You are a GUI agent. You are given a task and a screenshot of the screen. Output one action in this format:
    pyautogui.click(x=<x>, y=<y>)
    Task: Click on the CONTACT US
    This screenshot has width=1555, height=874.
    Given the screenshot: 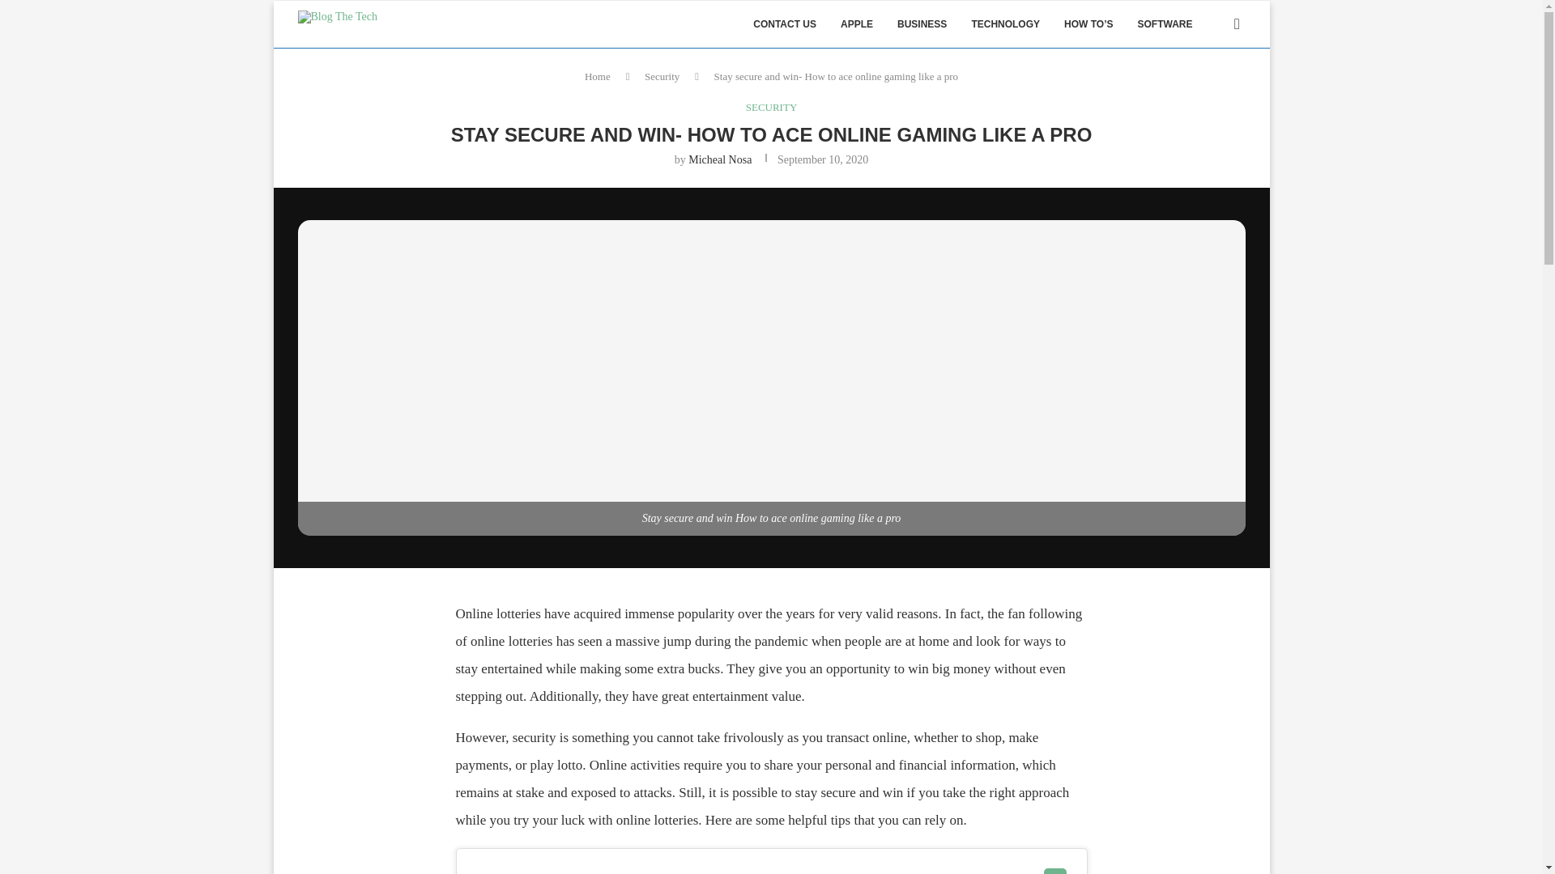 What is the action you would take?
    pyautogui.click(x=784, y=24)
    